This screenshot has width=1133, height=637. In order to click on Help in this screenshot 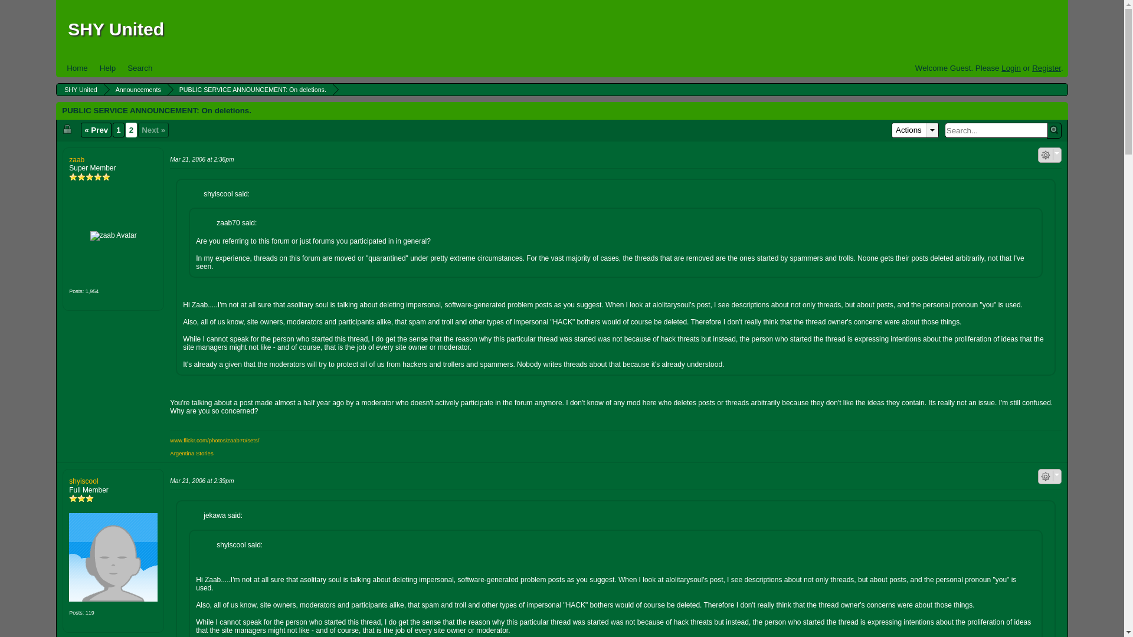, I will do `click(107, 68)`.